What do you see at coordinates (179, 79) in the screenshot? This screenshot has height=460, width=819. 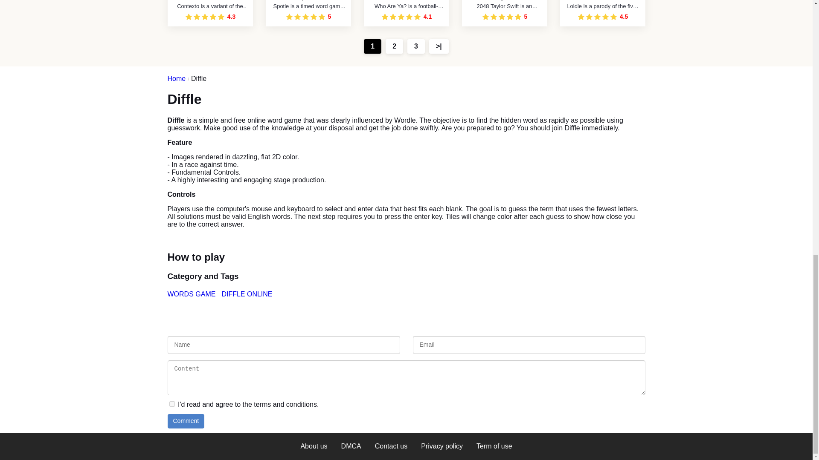 I see `Home` at bounding box center [179, 79].